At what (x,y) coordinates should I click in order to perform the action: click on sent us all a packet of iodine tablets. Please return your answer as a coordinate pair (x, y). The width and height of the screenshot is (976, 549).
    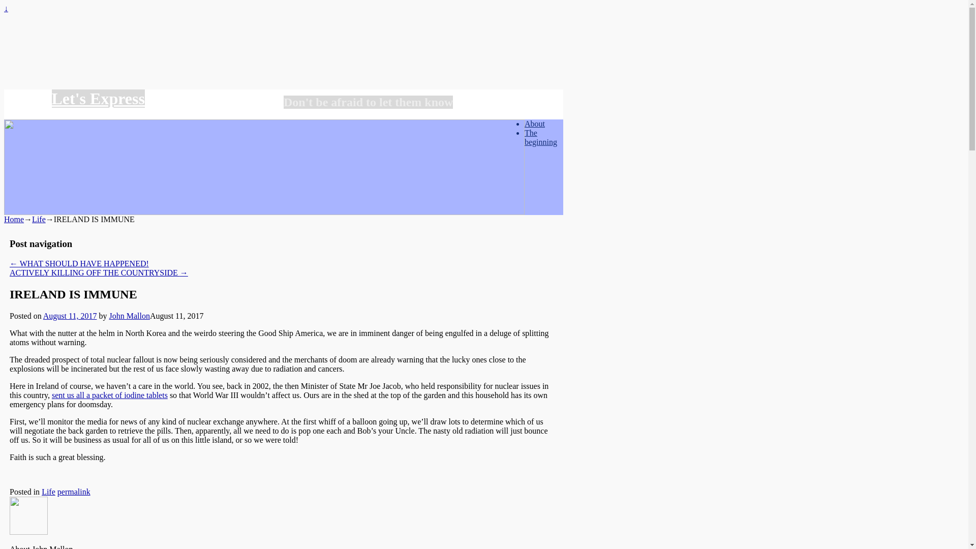
    Looking at the image, I should click on (110, 395).